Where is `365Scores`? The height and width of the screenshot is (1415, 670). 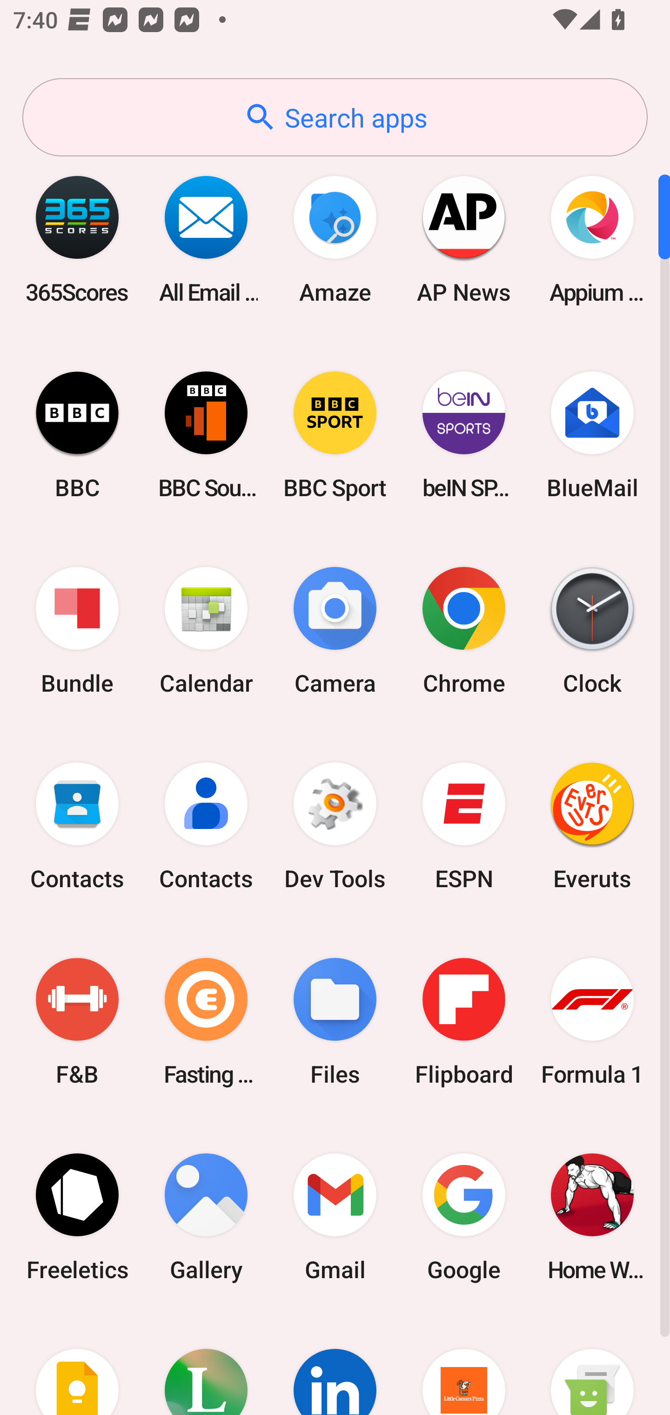
365Scores is located at coordinates (77, 239).